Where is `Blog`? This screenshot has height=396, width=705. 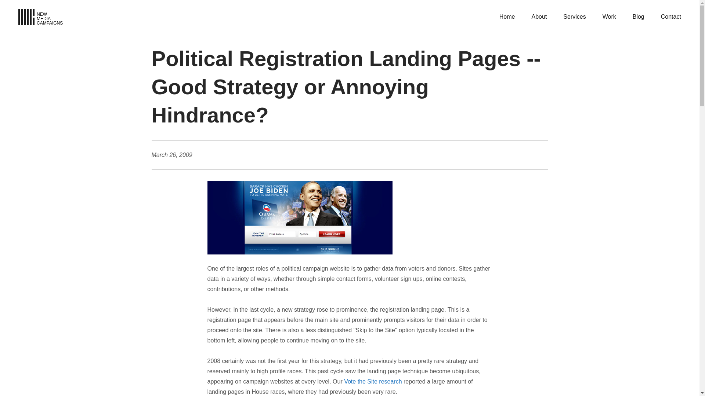 Blog is located at coordinates (40, 17).